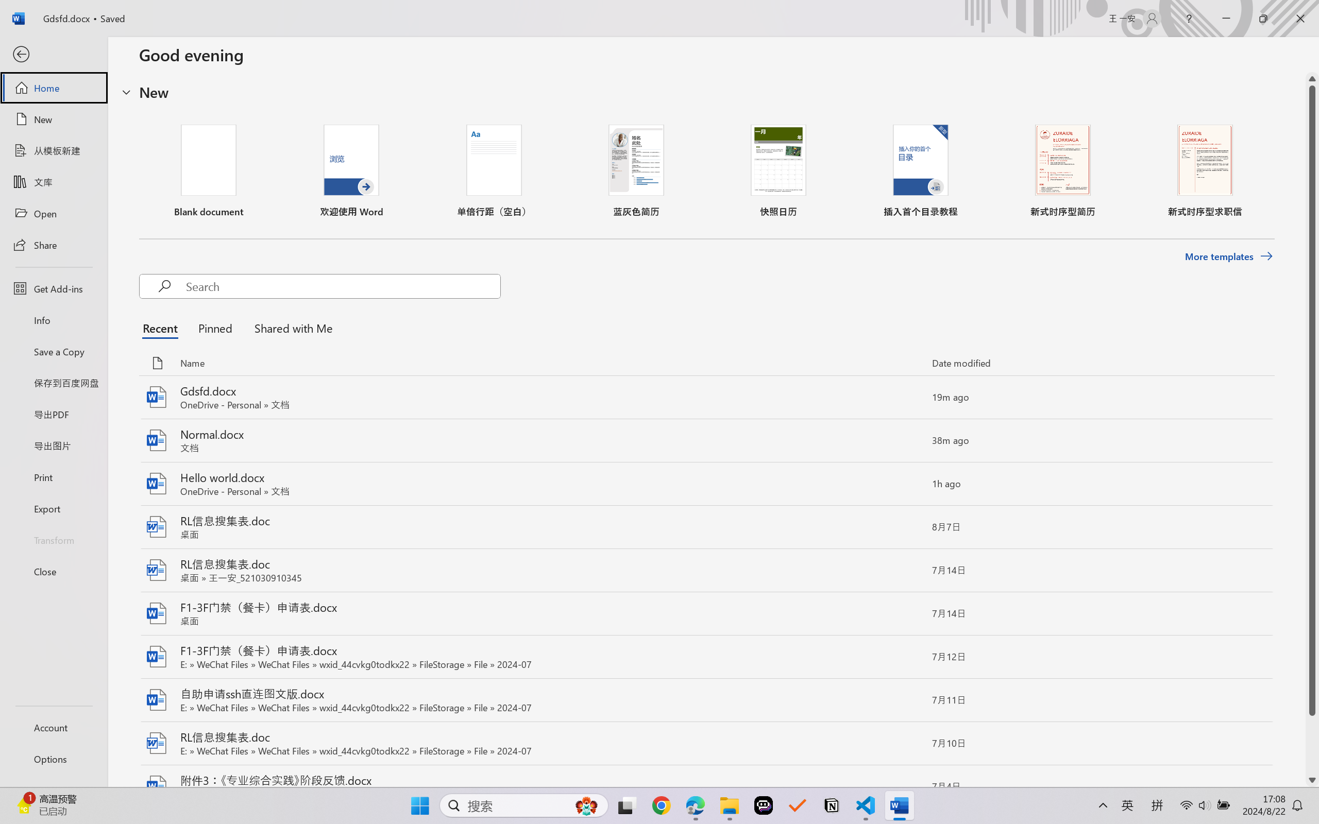  What do you see at coordinates (907, 787) in the screenshot?
I see `Pin this item to the list` at bounding box center [907, 787].